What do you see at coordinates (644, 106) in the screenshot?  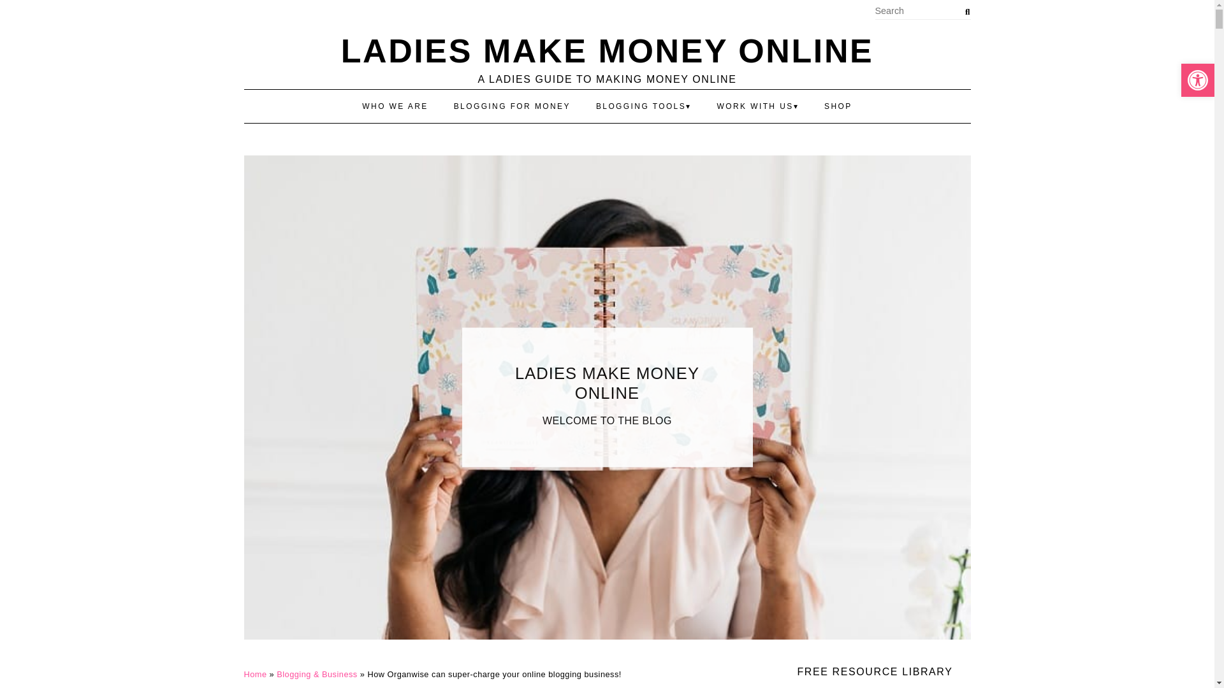 I see `BLOGGING TOOLS` at bounding box center [644, 106].